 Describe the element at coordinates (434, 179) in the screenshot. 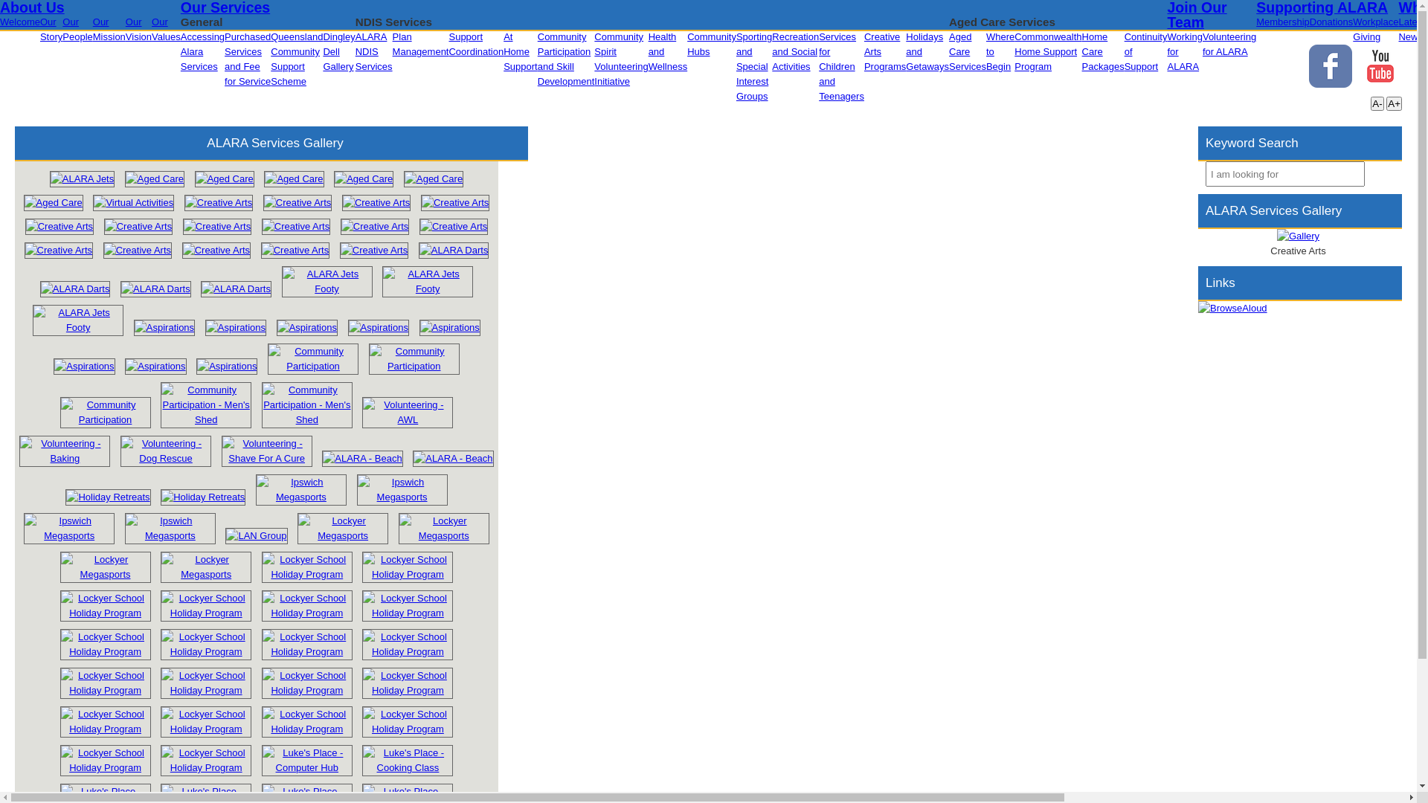

I see `Aged Care` at that location.